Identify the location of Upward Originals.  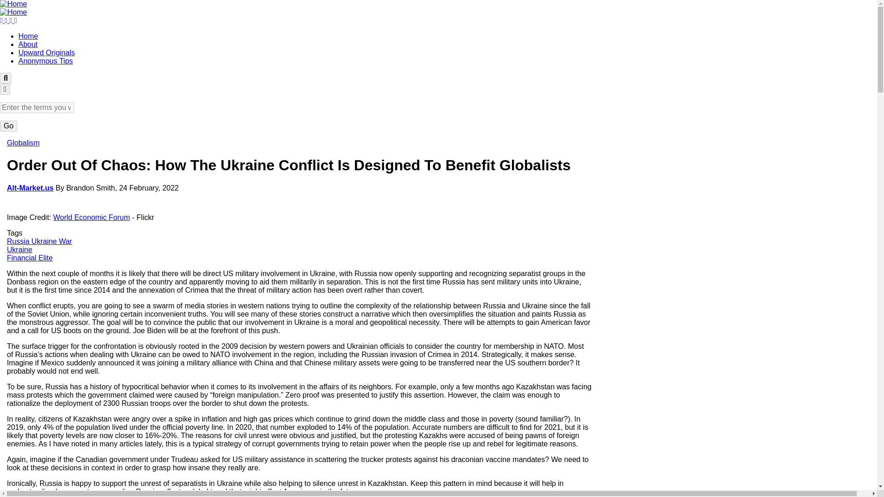
(47, 52).